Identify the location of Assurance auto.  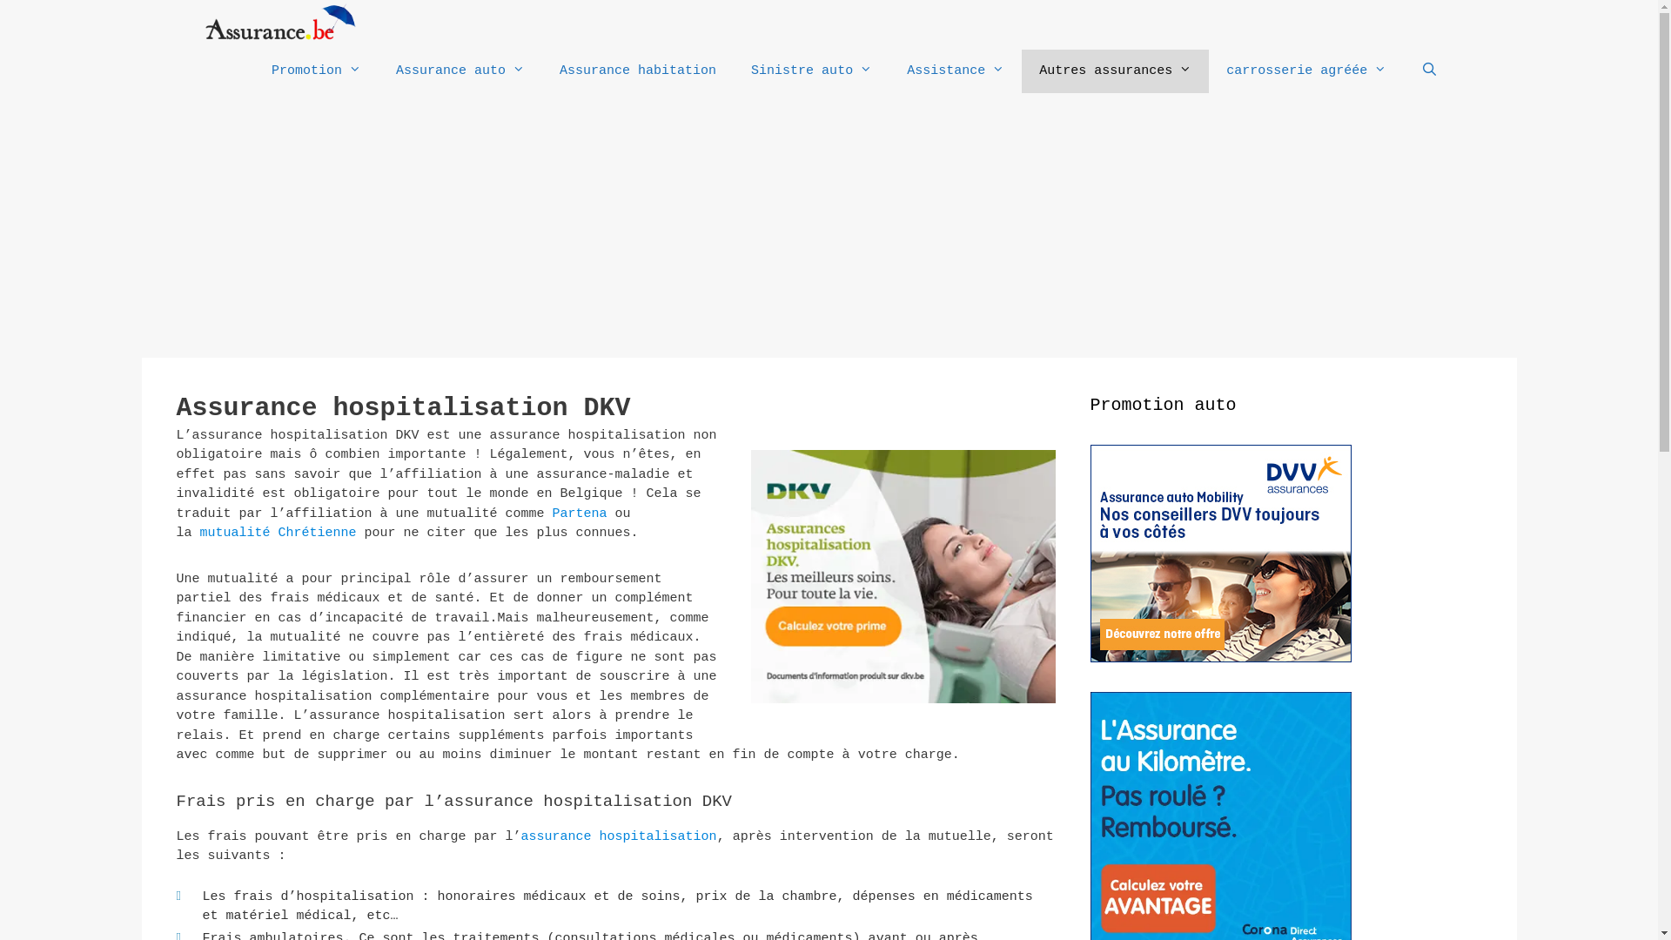
(460, 71).